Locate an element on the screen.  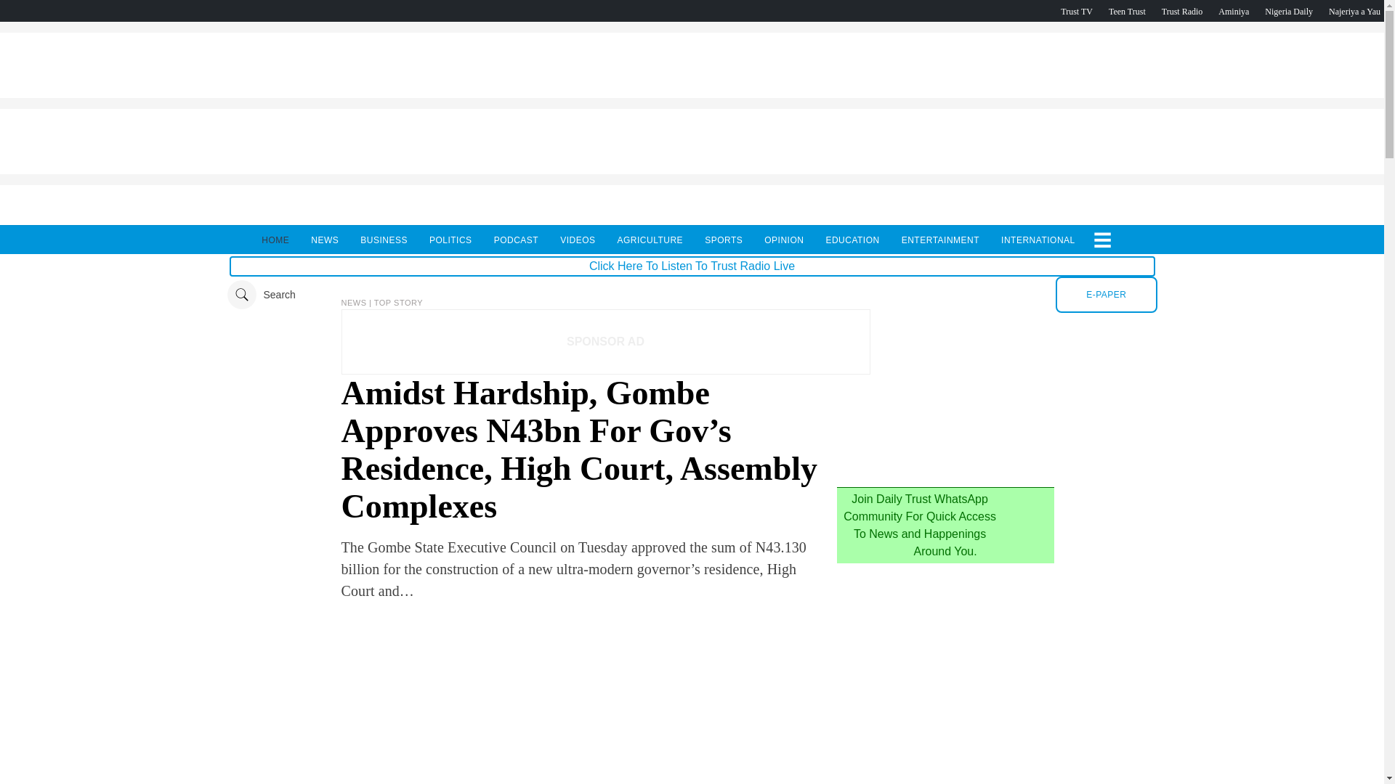
Aminiya is located at coordinates (1233, 11).